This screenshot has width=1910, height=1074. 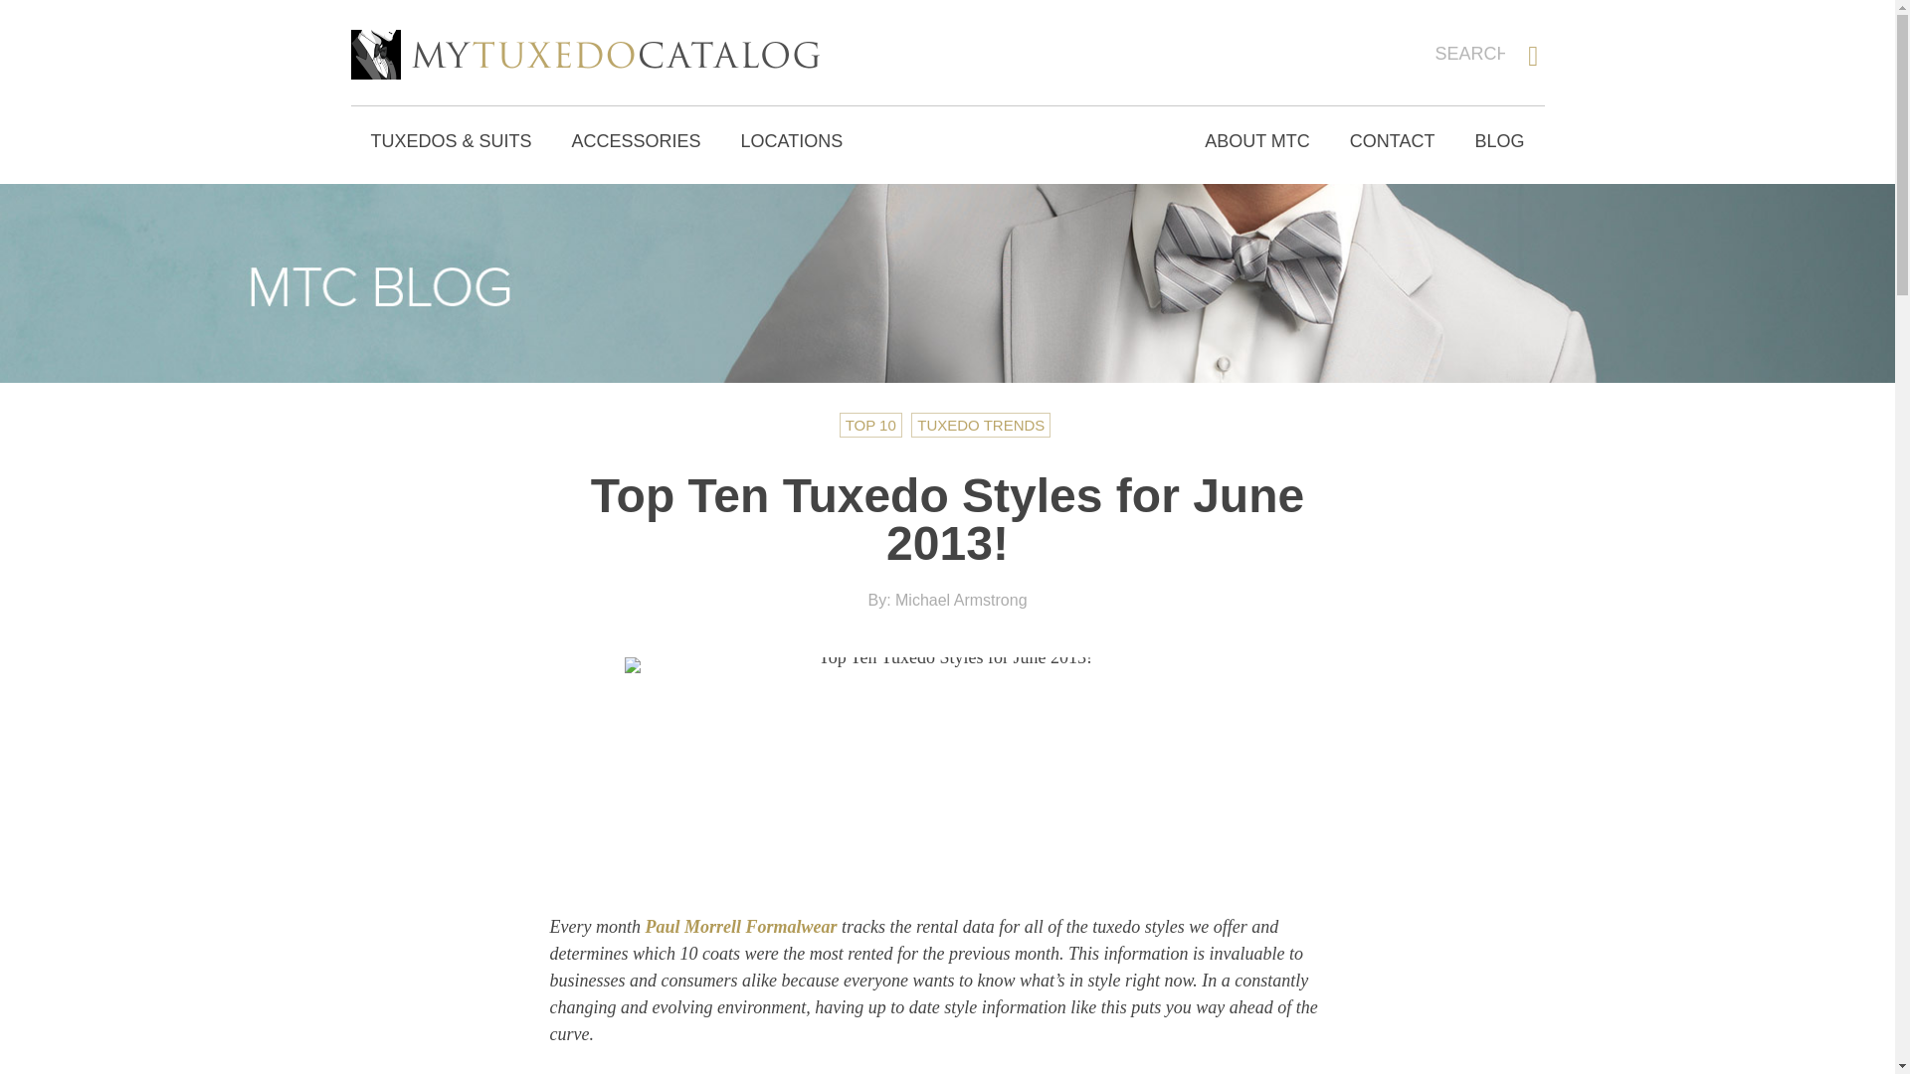 What do you see at coordinates (740, 927) in the screenshot?
I see `Paul Morrell Formalwear Website` at bounding box center [740, 927].